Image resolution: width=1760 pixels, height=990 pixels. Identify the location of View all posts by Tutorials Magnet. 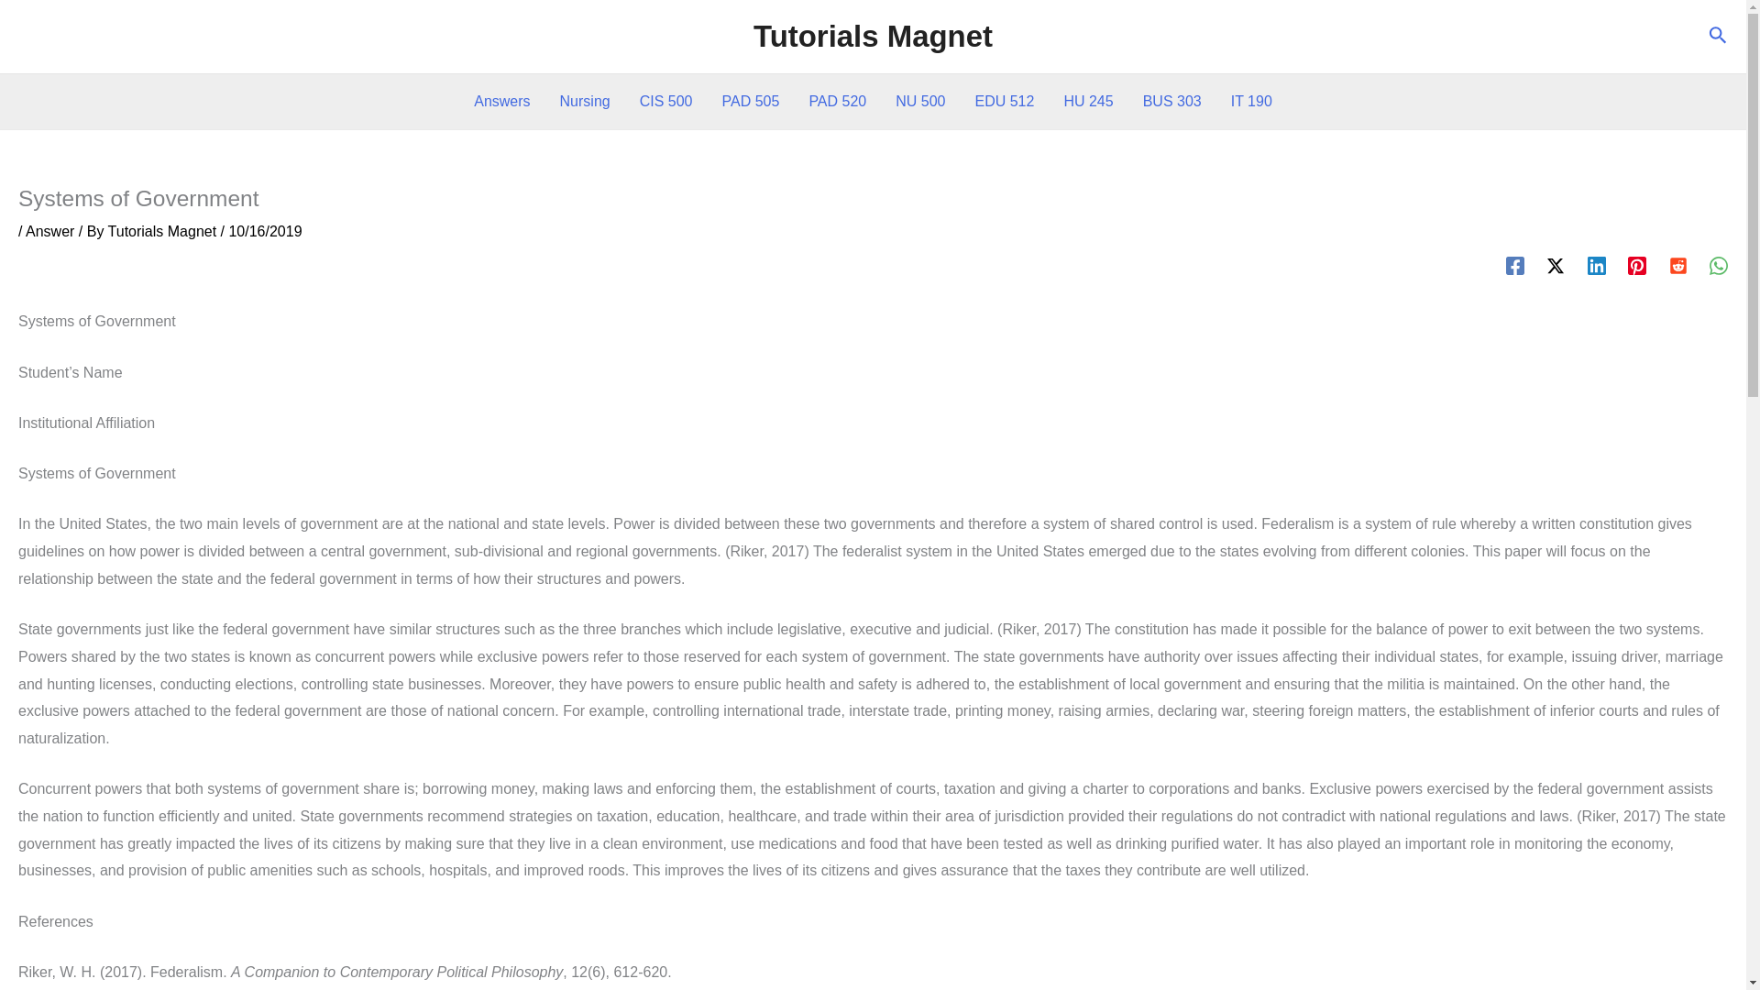
(164, 231).